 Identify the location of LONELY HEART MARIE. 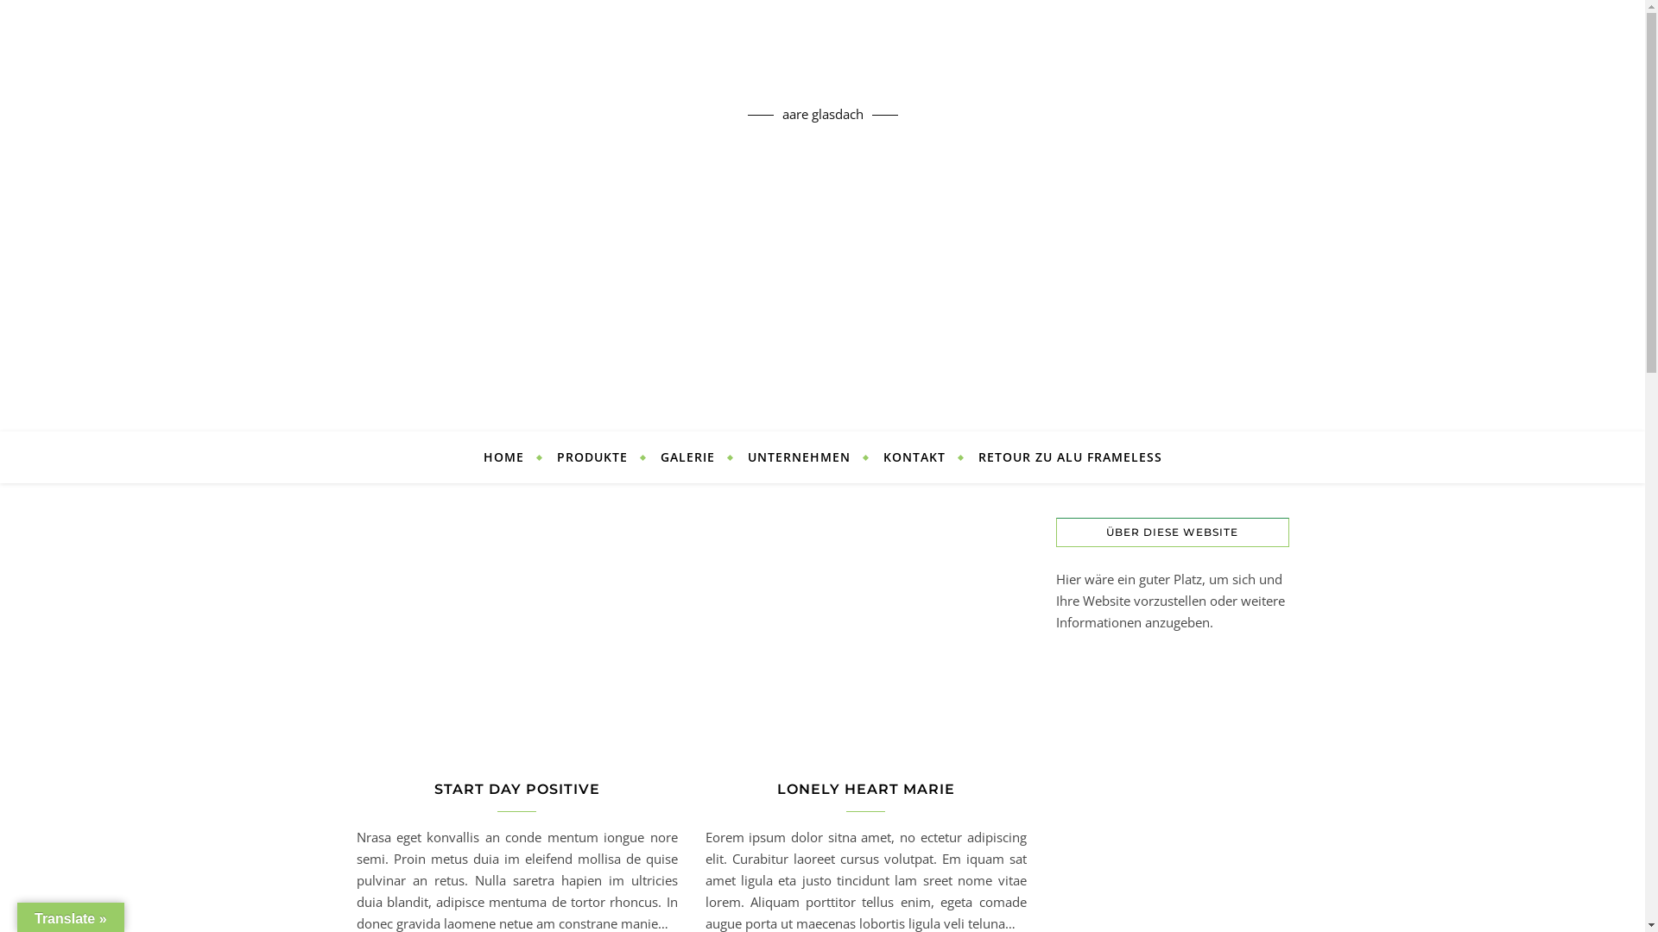
(866, 789).